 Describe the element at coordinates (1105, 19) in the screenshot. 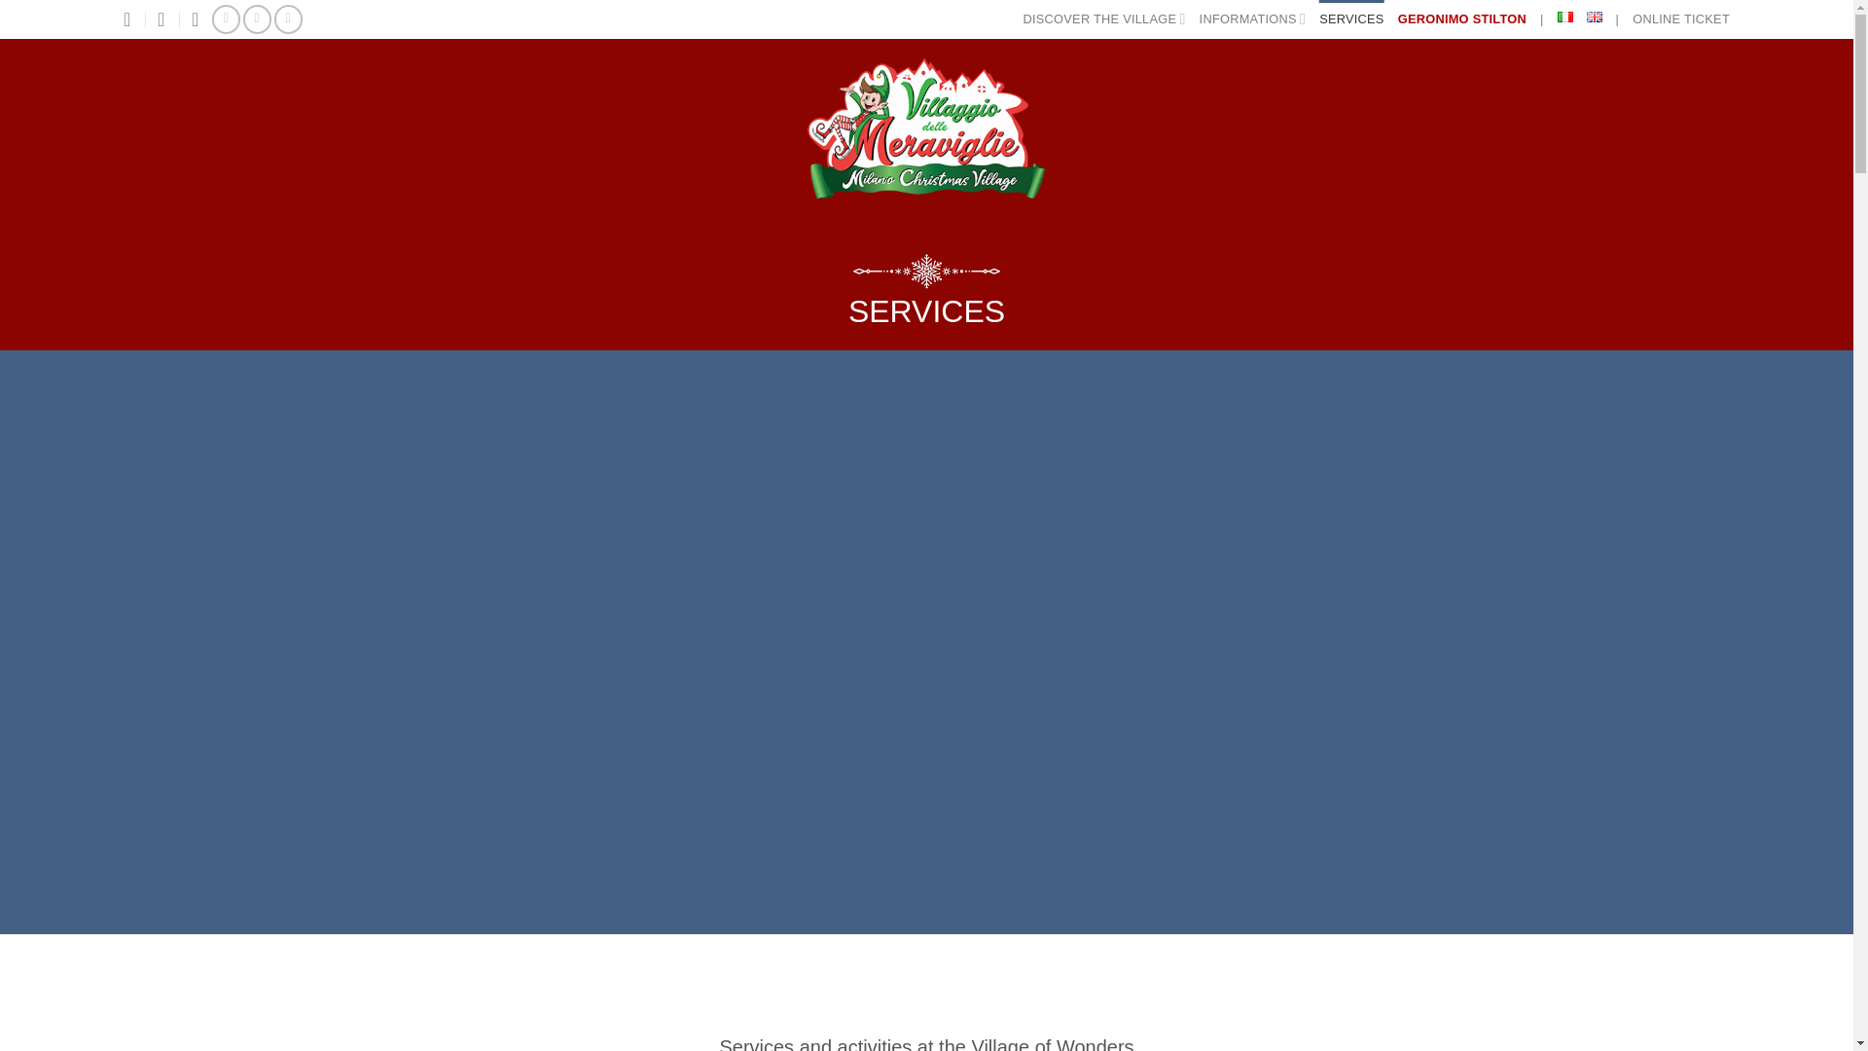

I see `DISCOVER THE VILLAGE` at that location.